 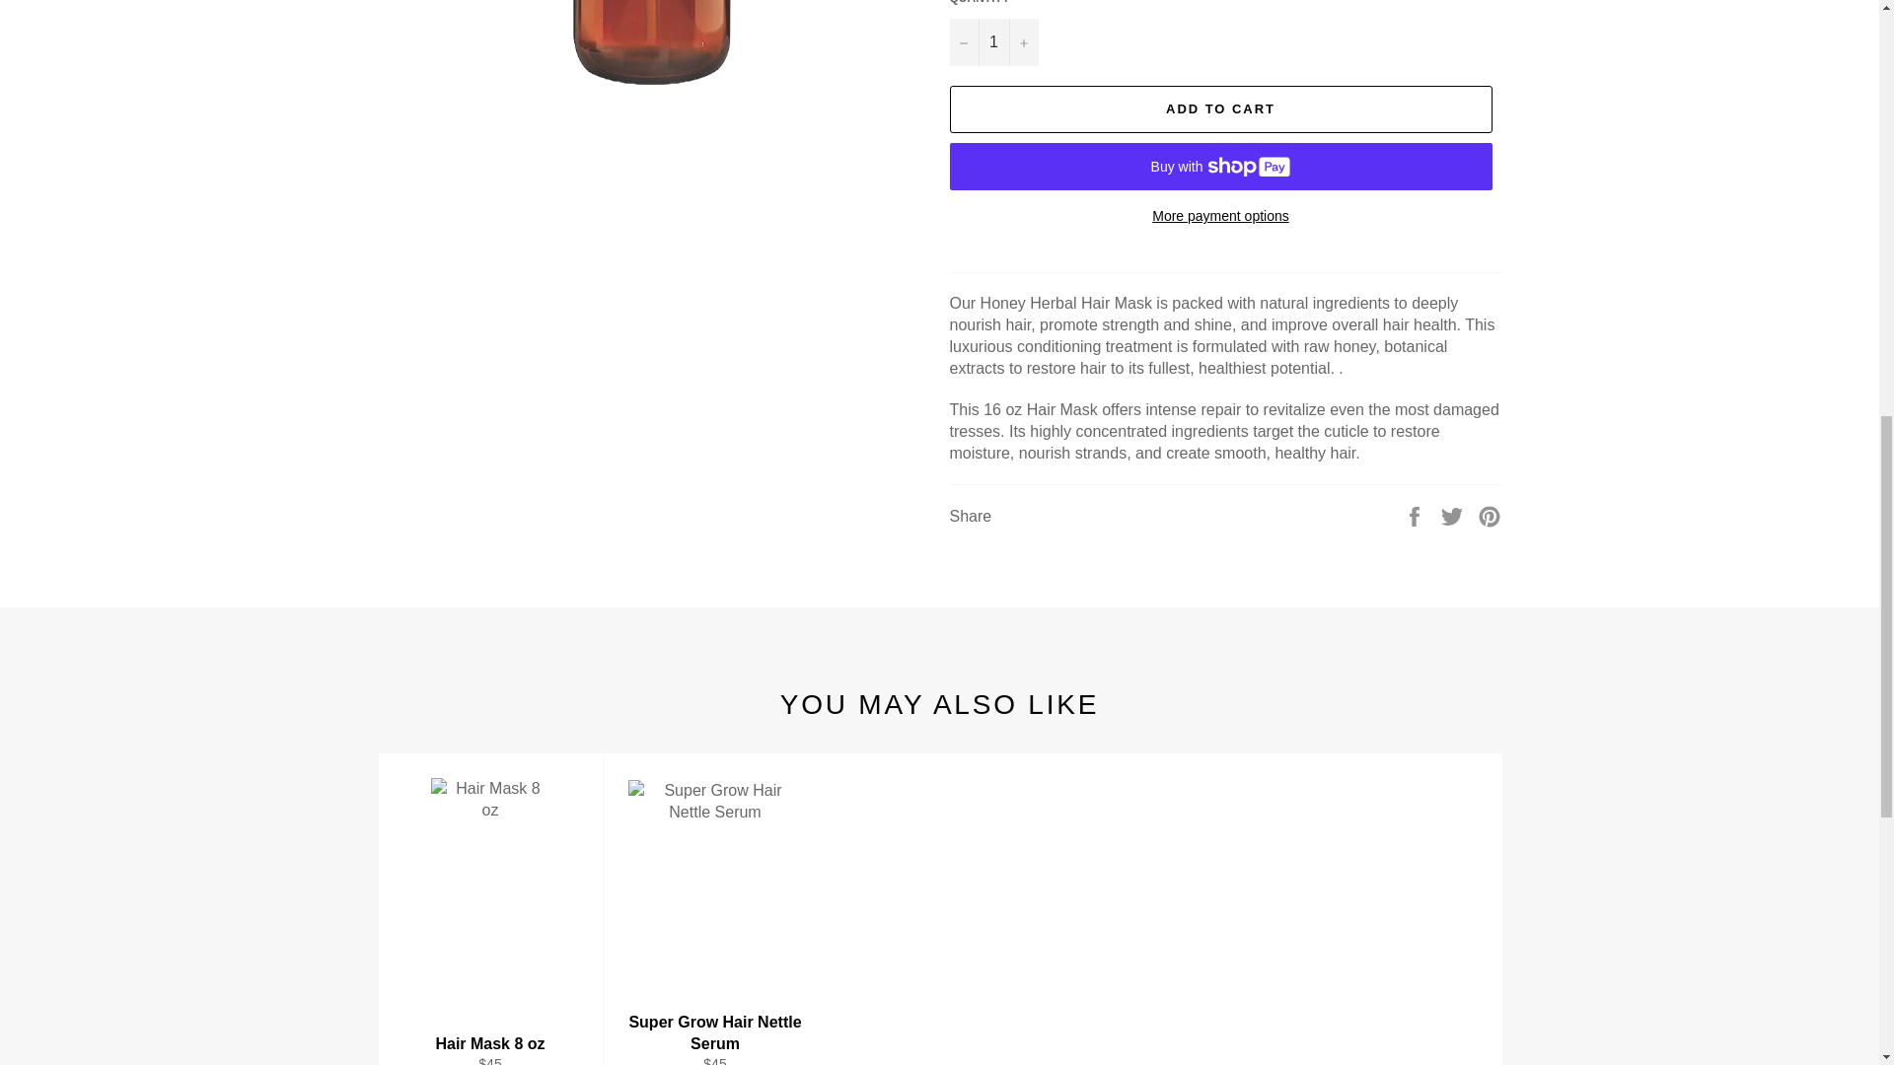 I want to click on More payment options, so click(x=1219, y=217).